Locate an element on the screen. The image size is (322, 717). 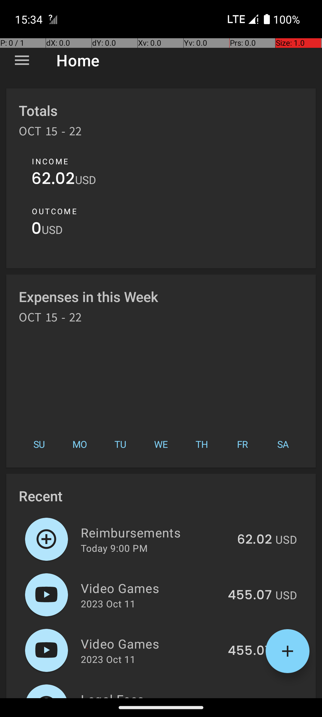
Video Games is located at coordinates (151, 588).